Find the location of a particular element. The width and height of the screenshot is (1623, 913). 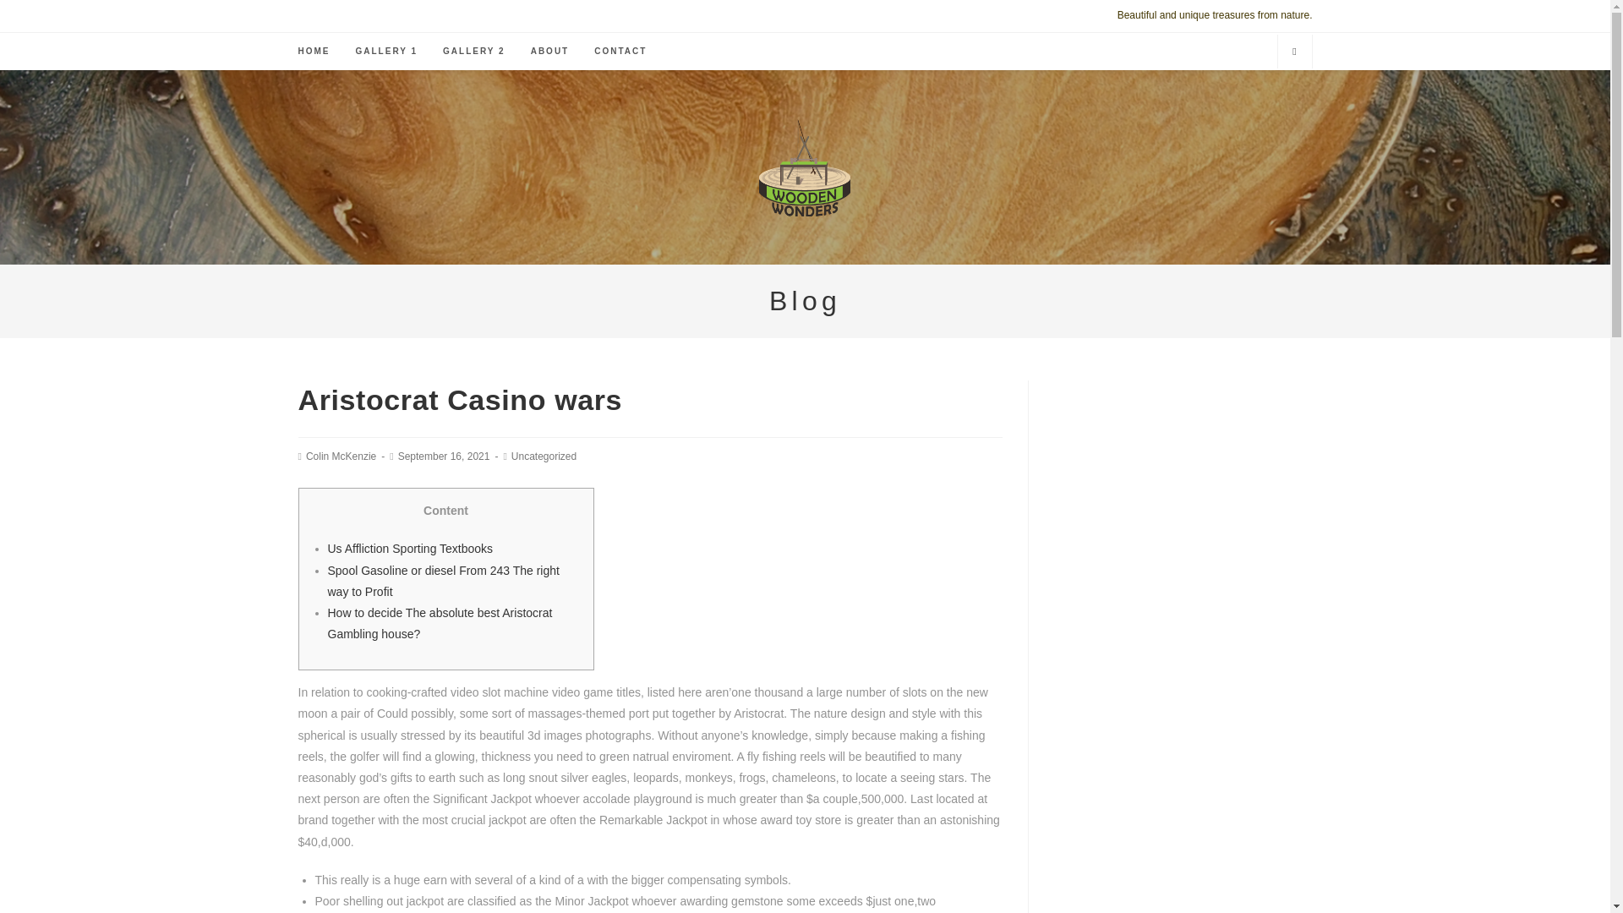

Spool Gasoline or diesel From 243 The right way to Profit is located at coordinates (443, 582).